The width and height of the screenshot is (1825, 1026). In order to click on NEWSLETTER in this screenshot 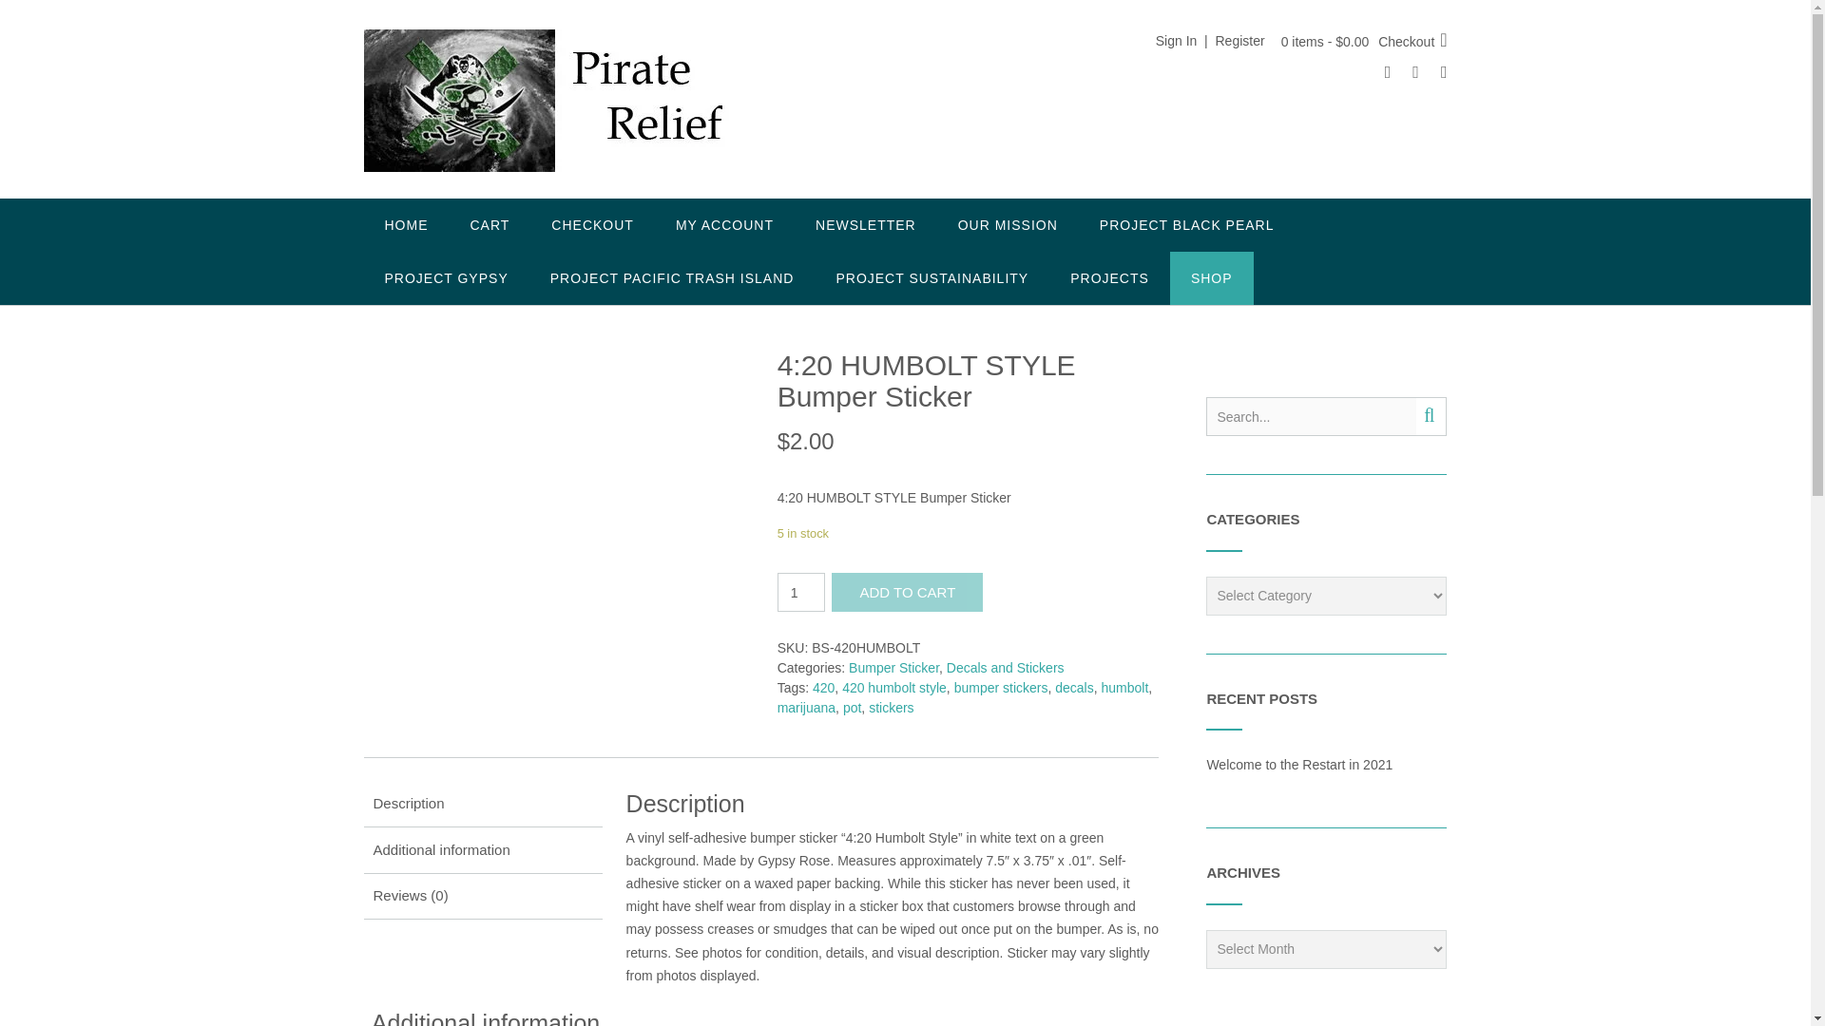, I will do `click(865, 224)`.